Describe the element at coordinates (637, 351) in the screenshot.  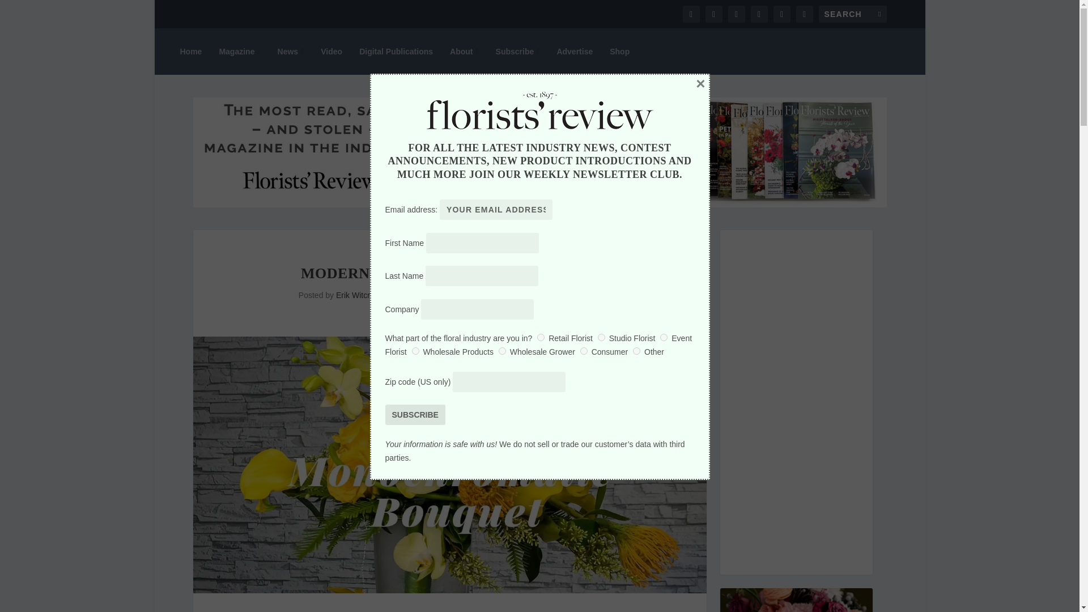
I see `Other` at that location.